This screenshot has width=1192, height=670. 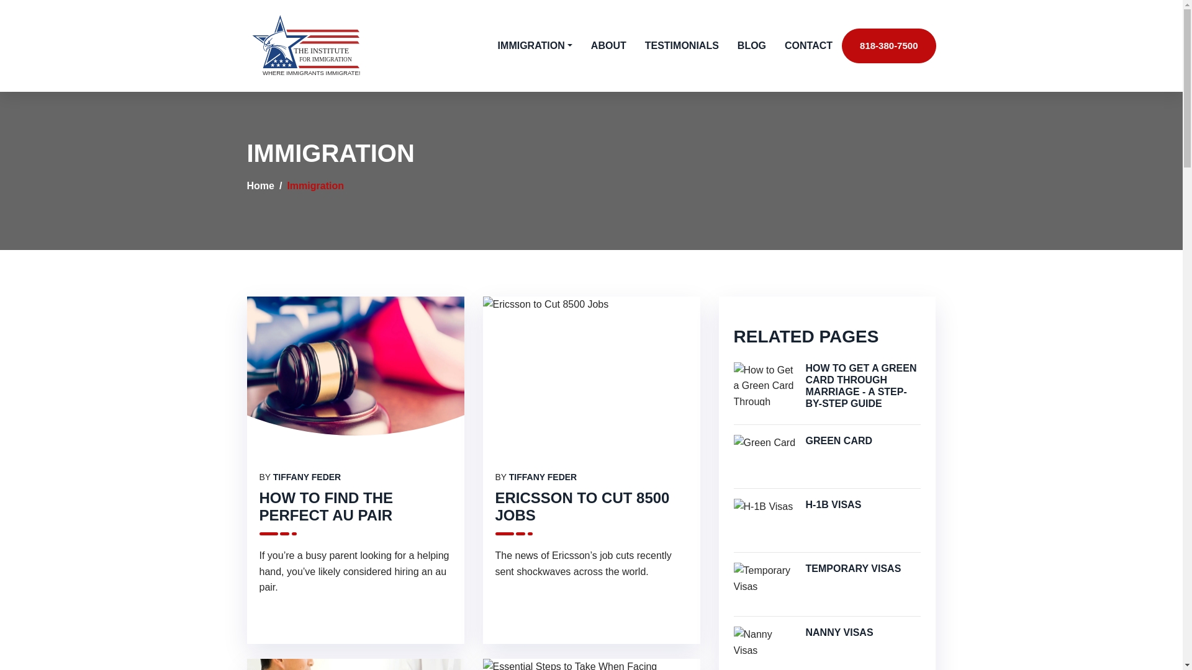 I want to click on GREEN CARD, so click(x=863, y=440).